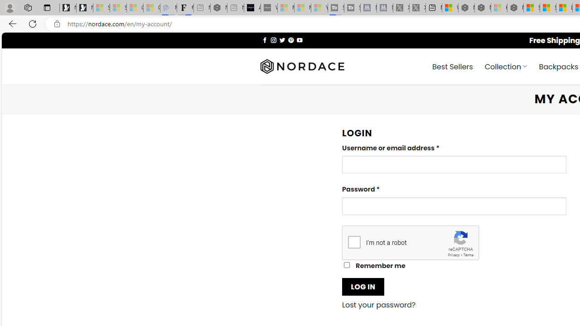 Image resolution: width=580 pixels, height=326 pixels. Describe the element at coordinates (363, 286) in the screenshot. I see `LOG IN` at that location.